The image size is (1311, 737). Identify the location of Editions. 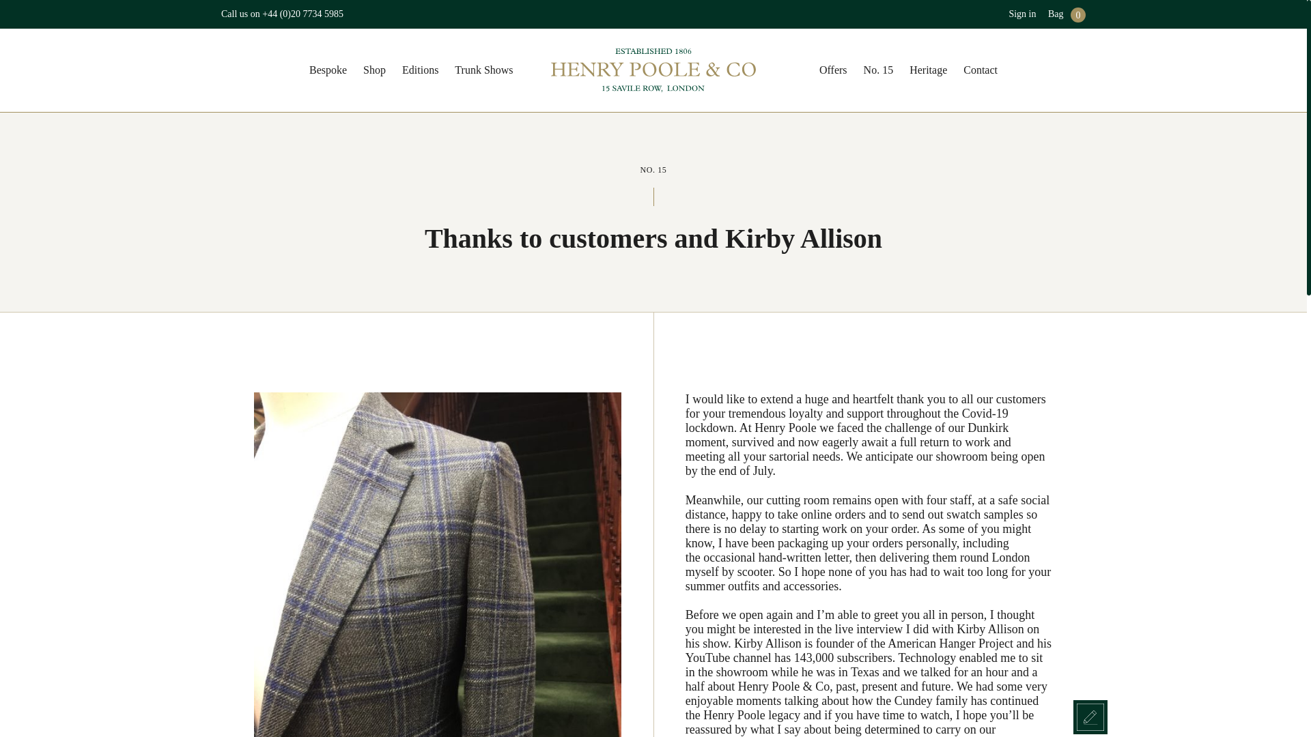
(420, 70).